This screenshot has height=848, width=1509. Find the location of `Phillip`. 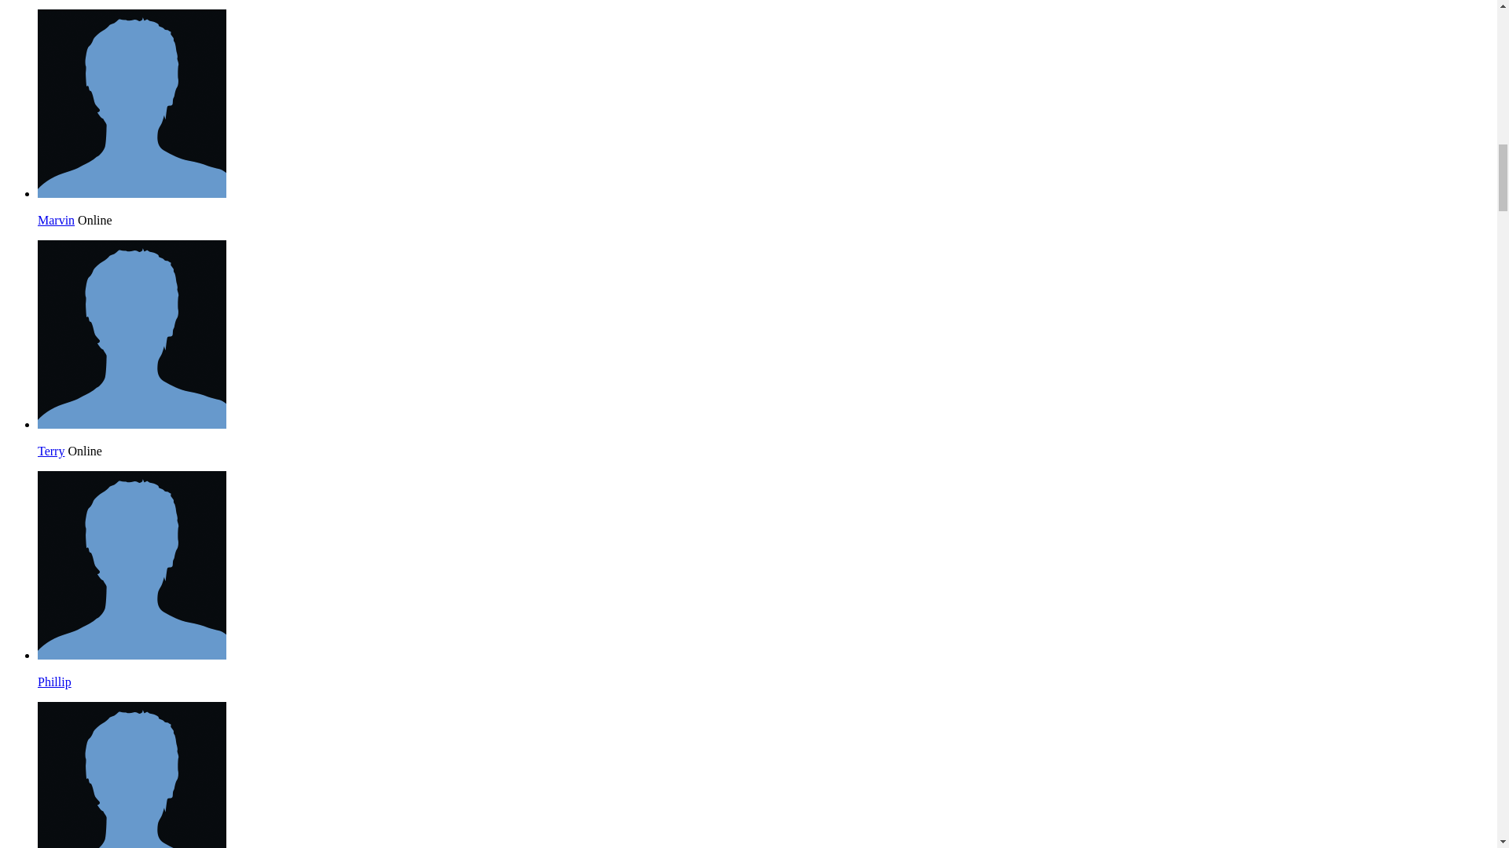

Phillip is located at coordinates (54, 682).